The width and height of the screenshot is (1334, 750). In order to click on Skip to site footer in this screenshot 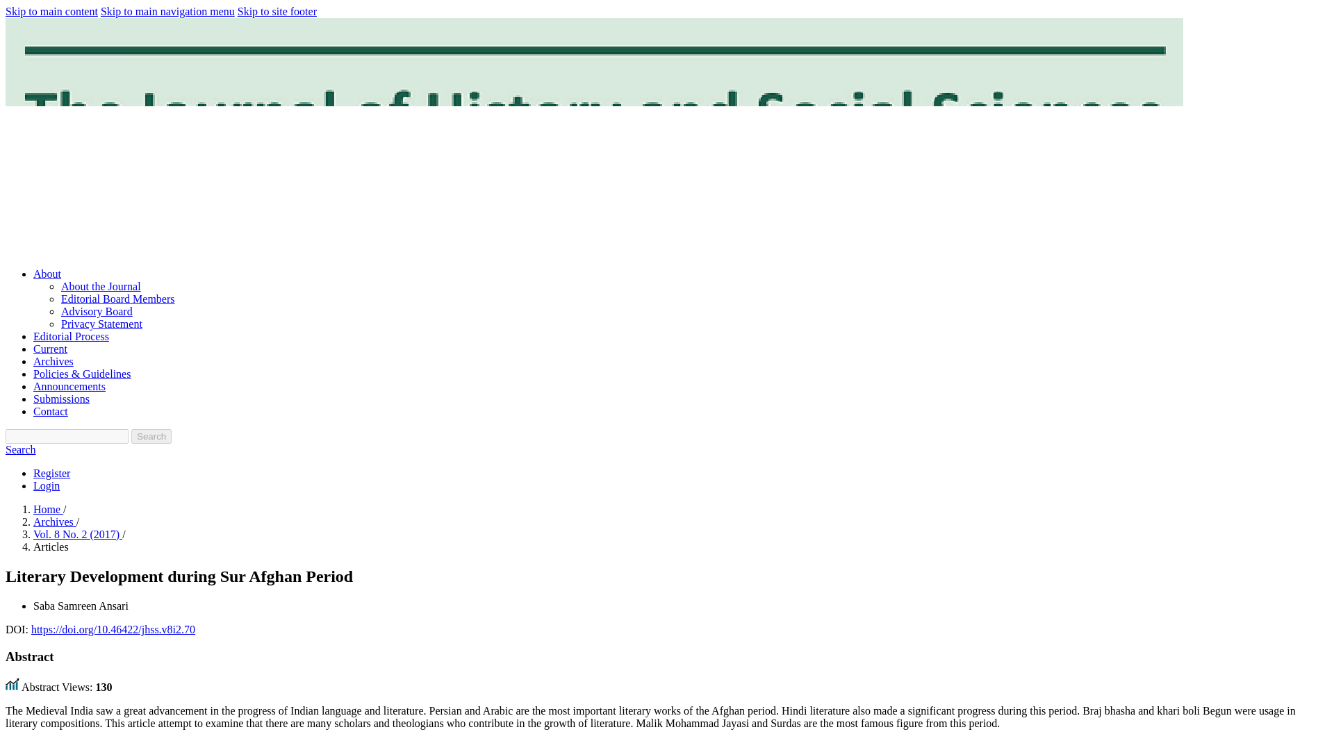, I will do `click(277, 11)`.